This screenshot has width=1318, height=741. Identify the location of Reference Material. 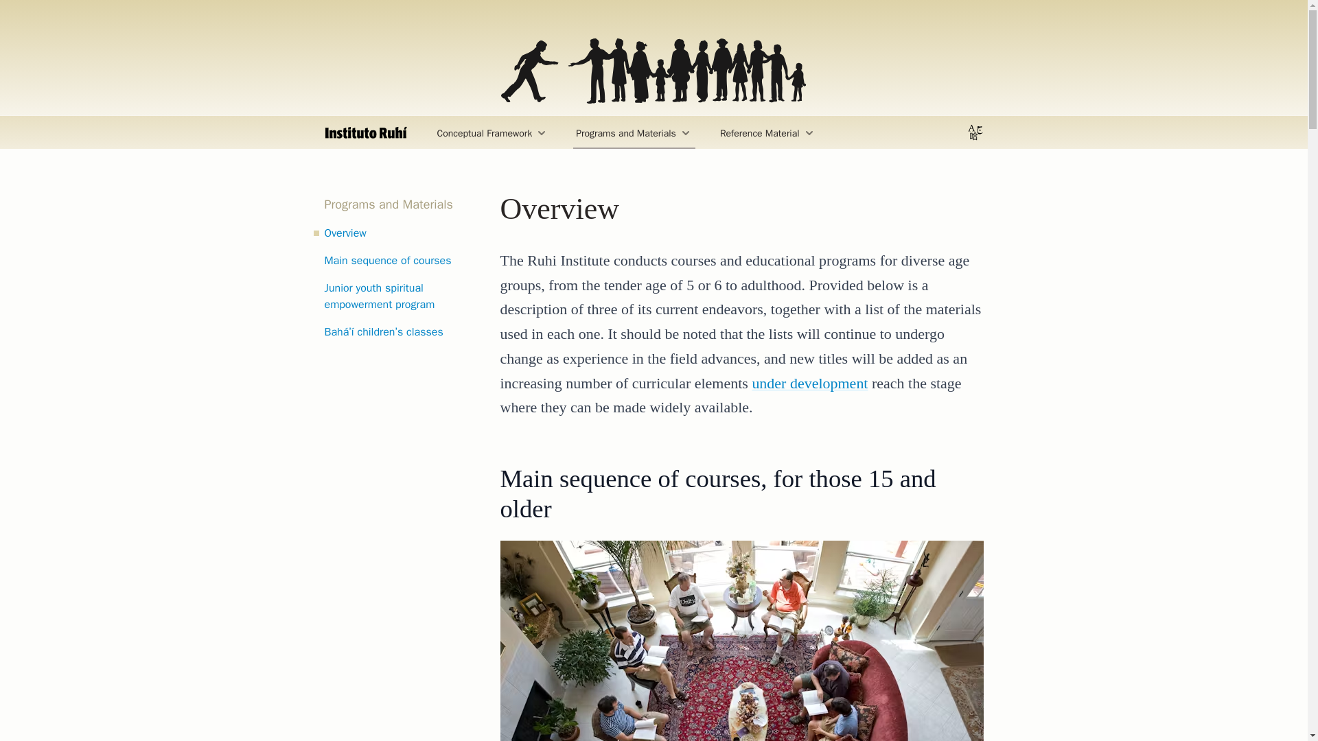
(767, 132).